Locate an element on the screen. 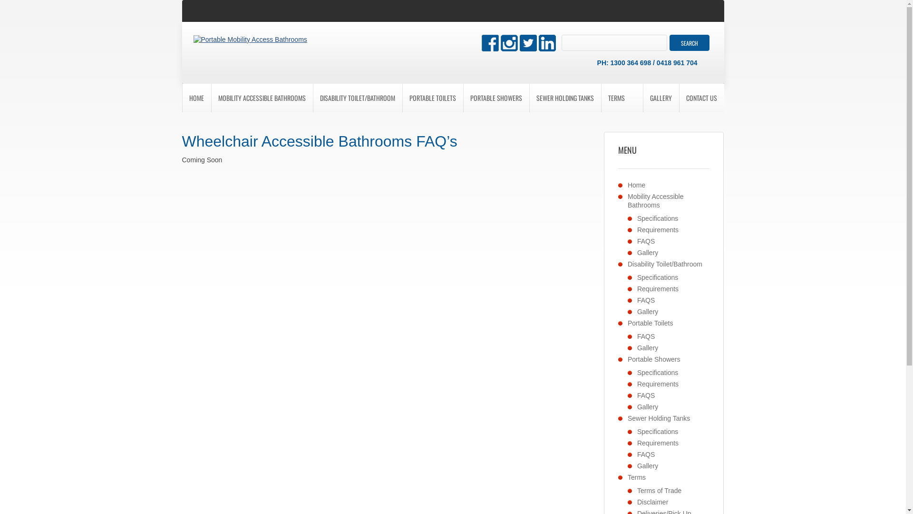 This screenshot has height=514, width=913. Gallery is located at coordinates (648, 253).